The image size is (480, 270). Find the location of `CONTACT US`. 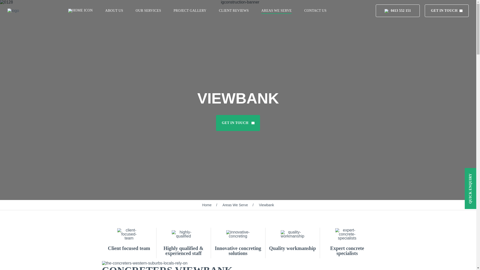

CONTACT US is located at coordinates (315, 11).